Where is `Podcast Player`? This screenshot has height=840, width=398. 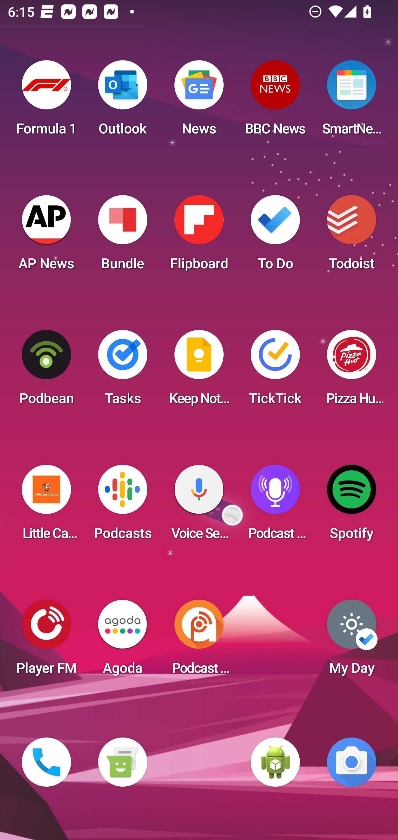 Podcast Player is located at coordinates (275, 506).